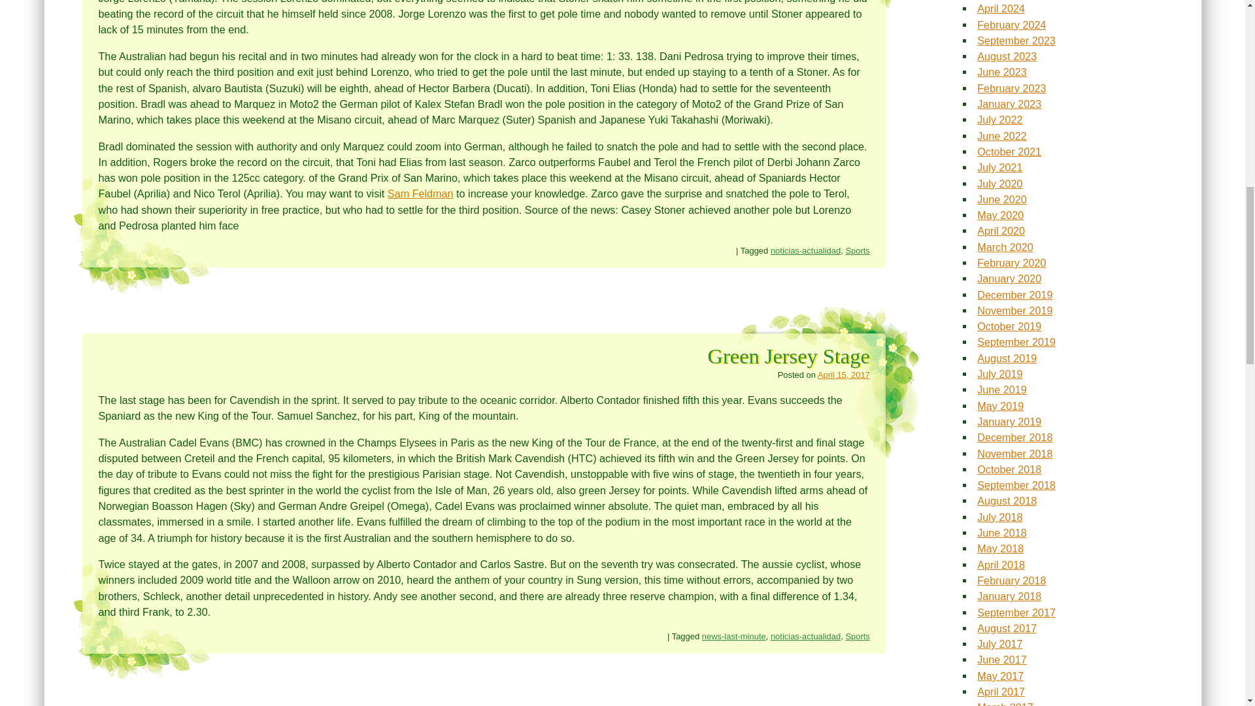 Image resolution: width=1255 pixels, height=706 pixels. Describe the element at coordinates (733, 635) in the screenshot. I see `news-last-minute` at that location.